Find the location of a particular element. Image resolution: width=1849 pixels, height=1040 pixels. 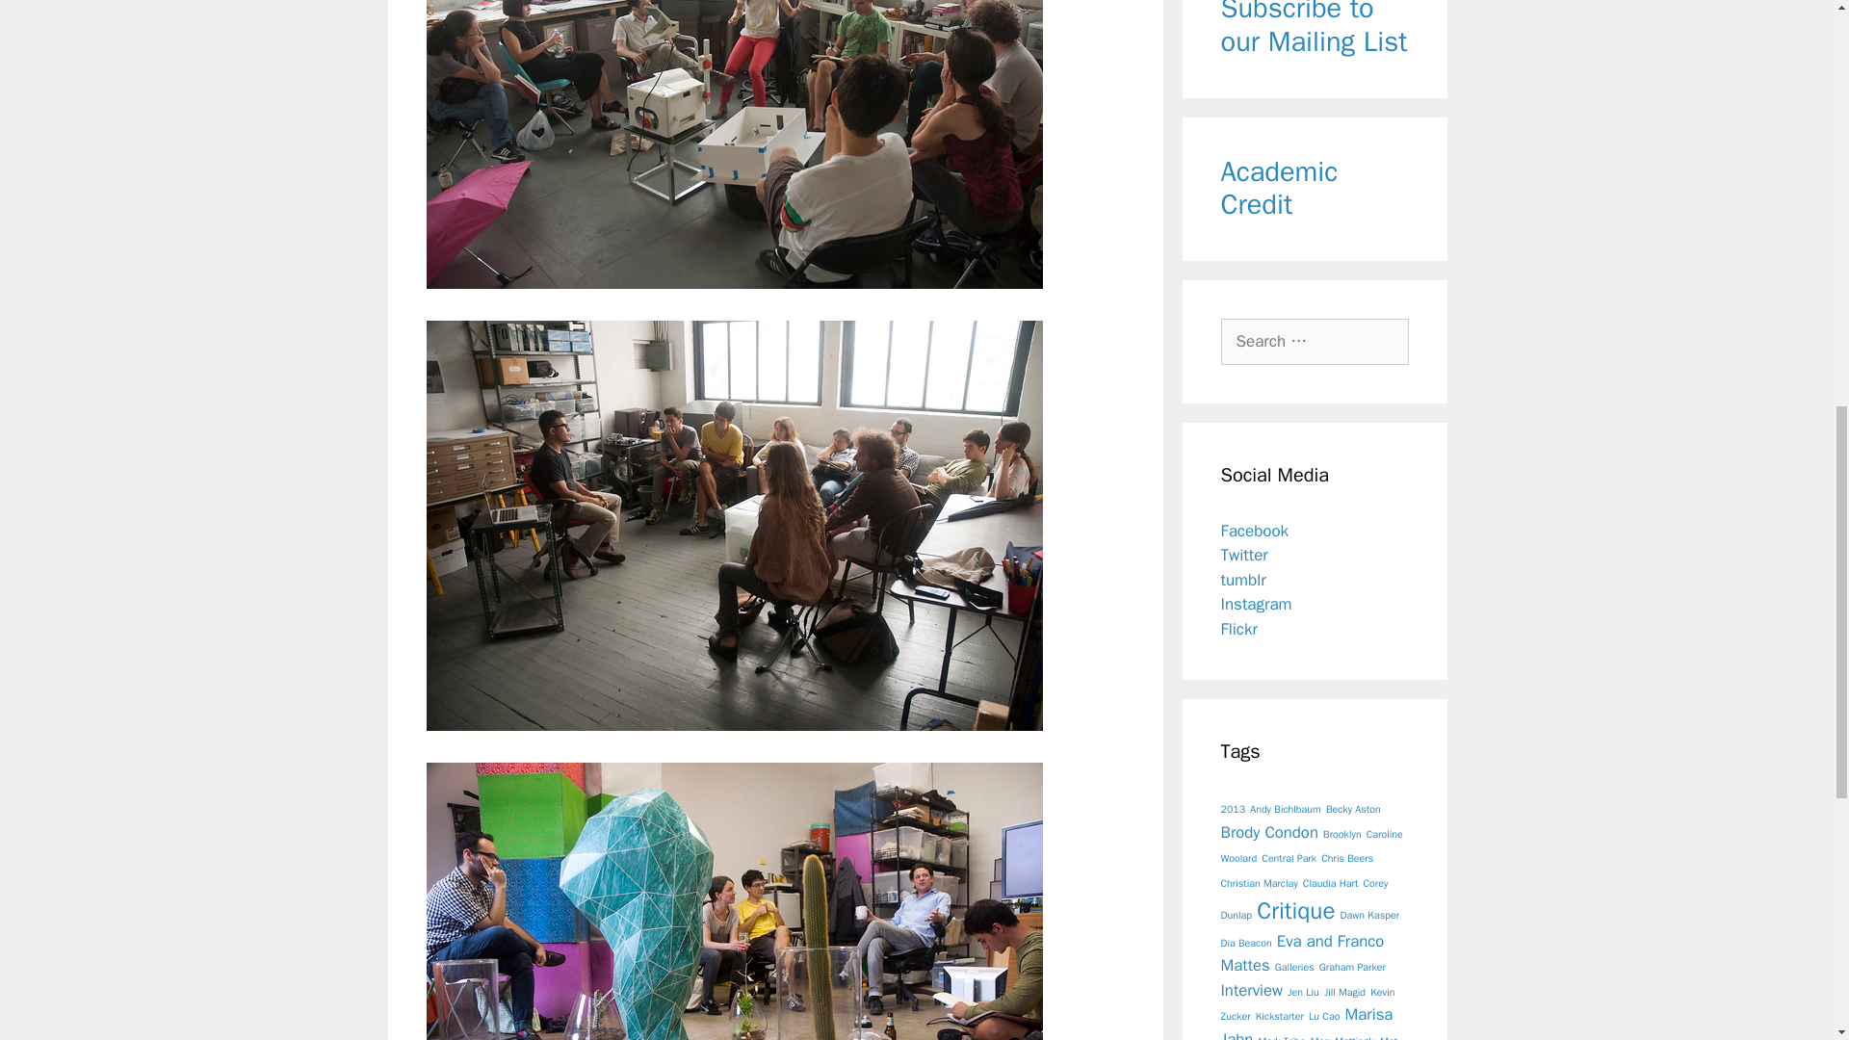

Corey Dunlap is located at coordinates (1304, 899).